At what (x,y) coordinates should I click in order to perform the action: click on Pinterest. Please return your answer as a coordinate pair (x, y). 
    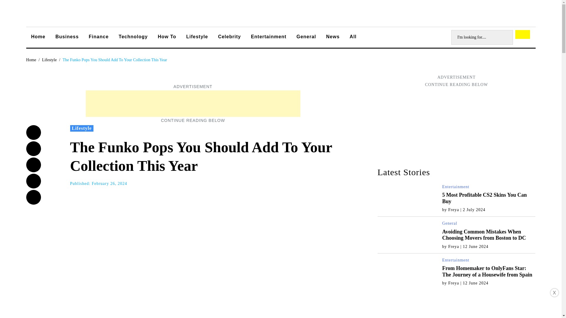
    Looking at the image, I should click on (33, 197).